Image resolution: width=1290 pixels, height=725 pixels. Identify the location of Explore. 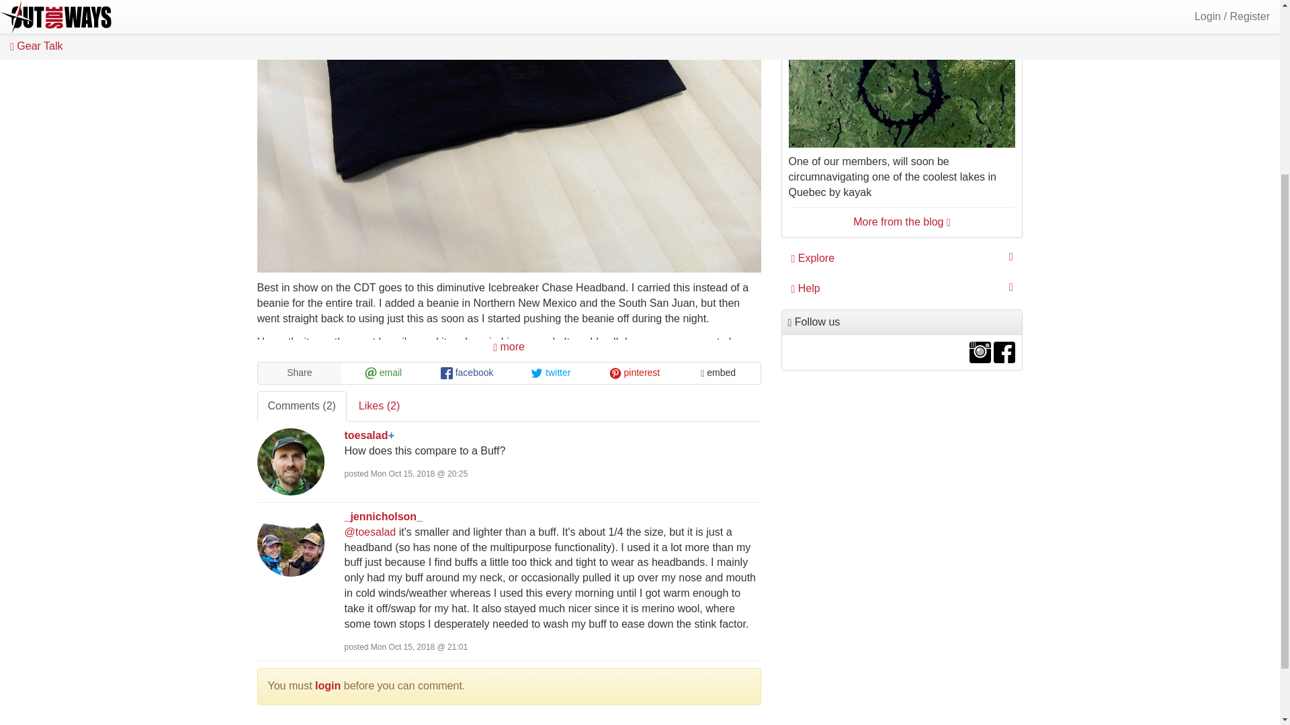
(902, 258).